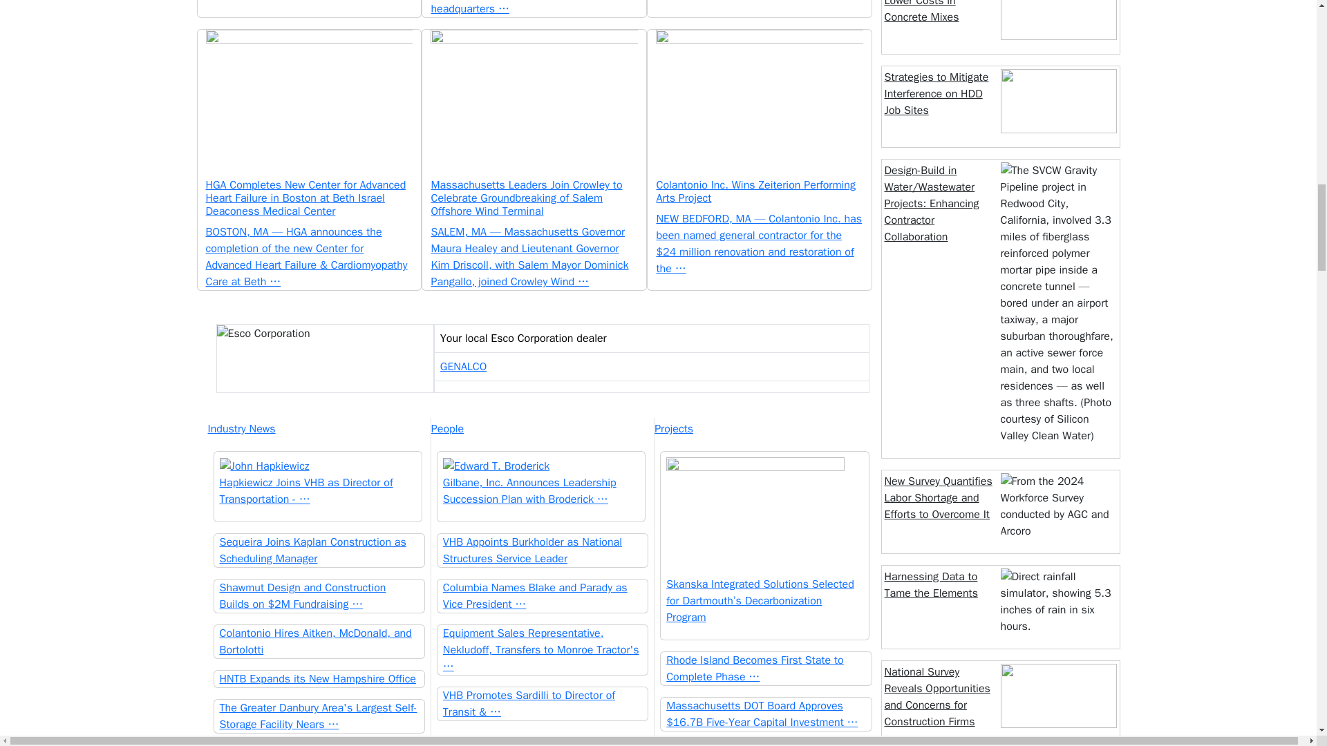 The height and width of the screenshot is (746, 1327). I want to click on HNTB Expands its New Hampshire Office, so click(319, 678).